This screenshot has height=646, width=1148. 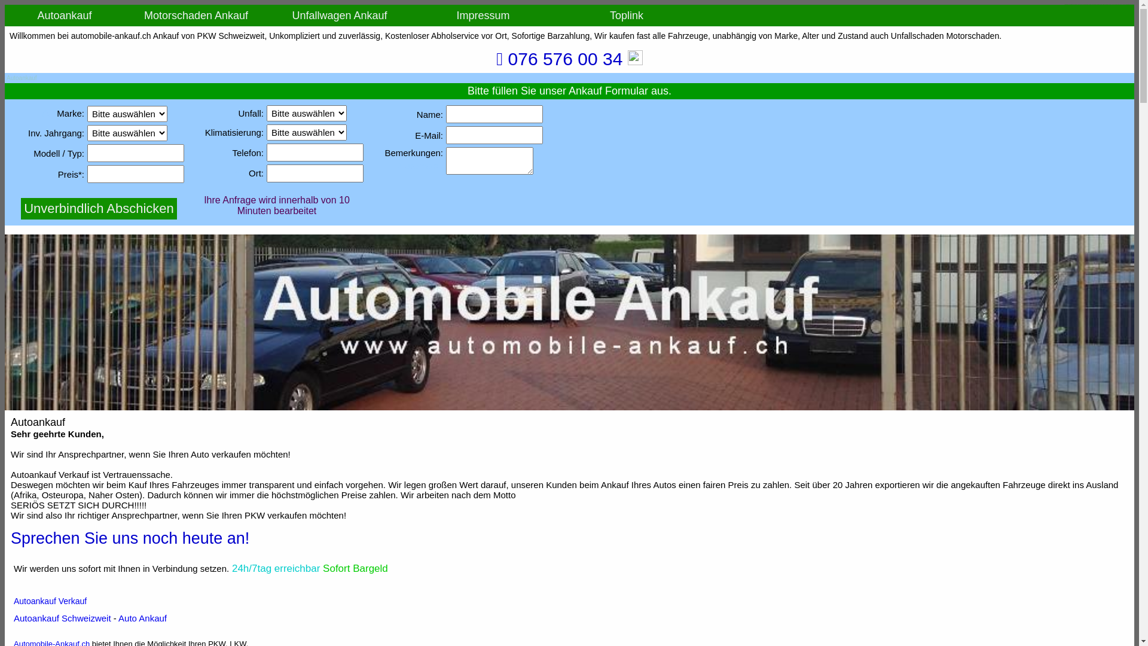 What do you see at coordinates (50, 601) in the screenshot?
I see `Autoankauf Verkauf` at bounding box center [50, 601].